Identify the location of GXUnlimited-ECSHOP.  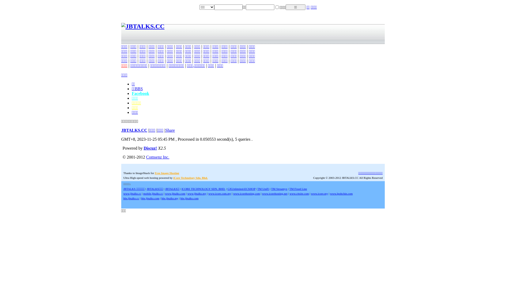
(241, 189).